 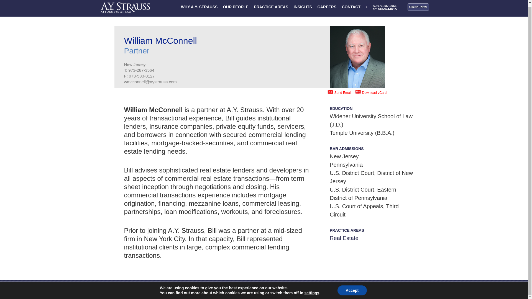 What do you see at coordinates (141, 70) in the screenshot?
I see `973-287-3564` at bounding box center [141, 70].